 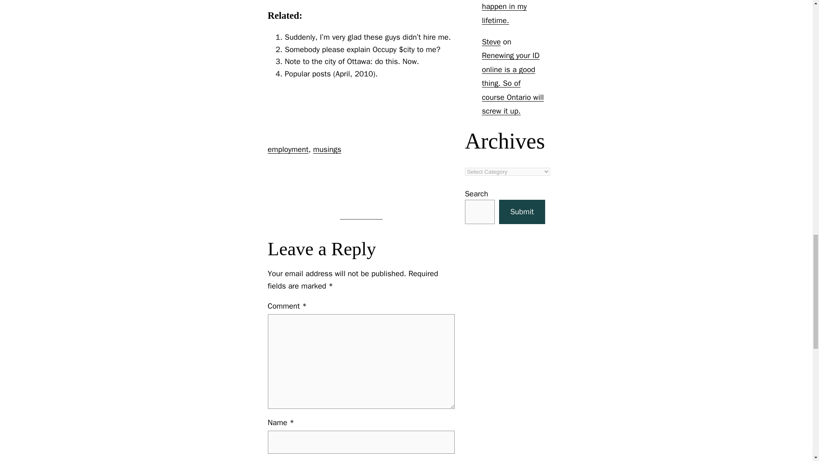 What do you see at coordinates (352, 61) in the screenshot?
I see `Note to the city of Ottawa: do this. Now.` at bounding box center [352, 61].